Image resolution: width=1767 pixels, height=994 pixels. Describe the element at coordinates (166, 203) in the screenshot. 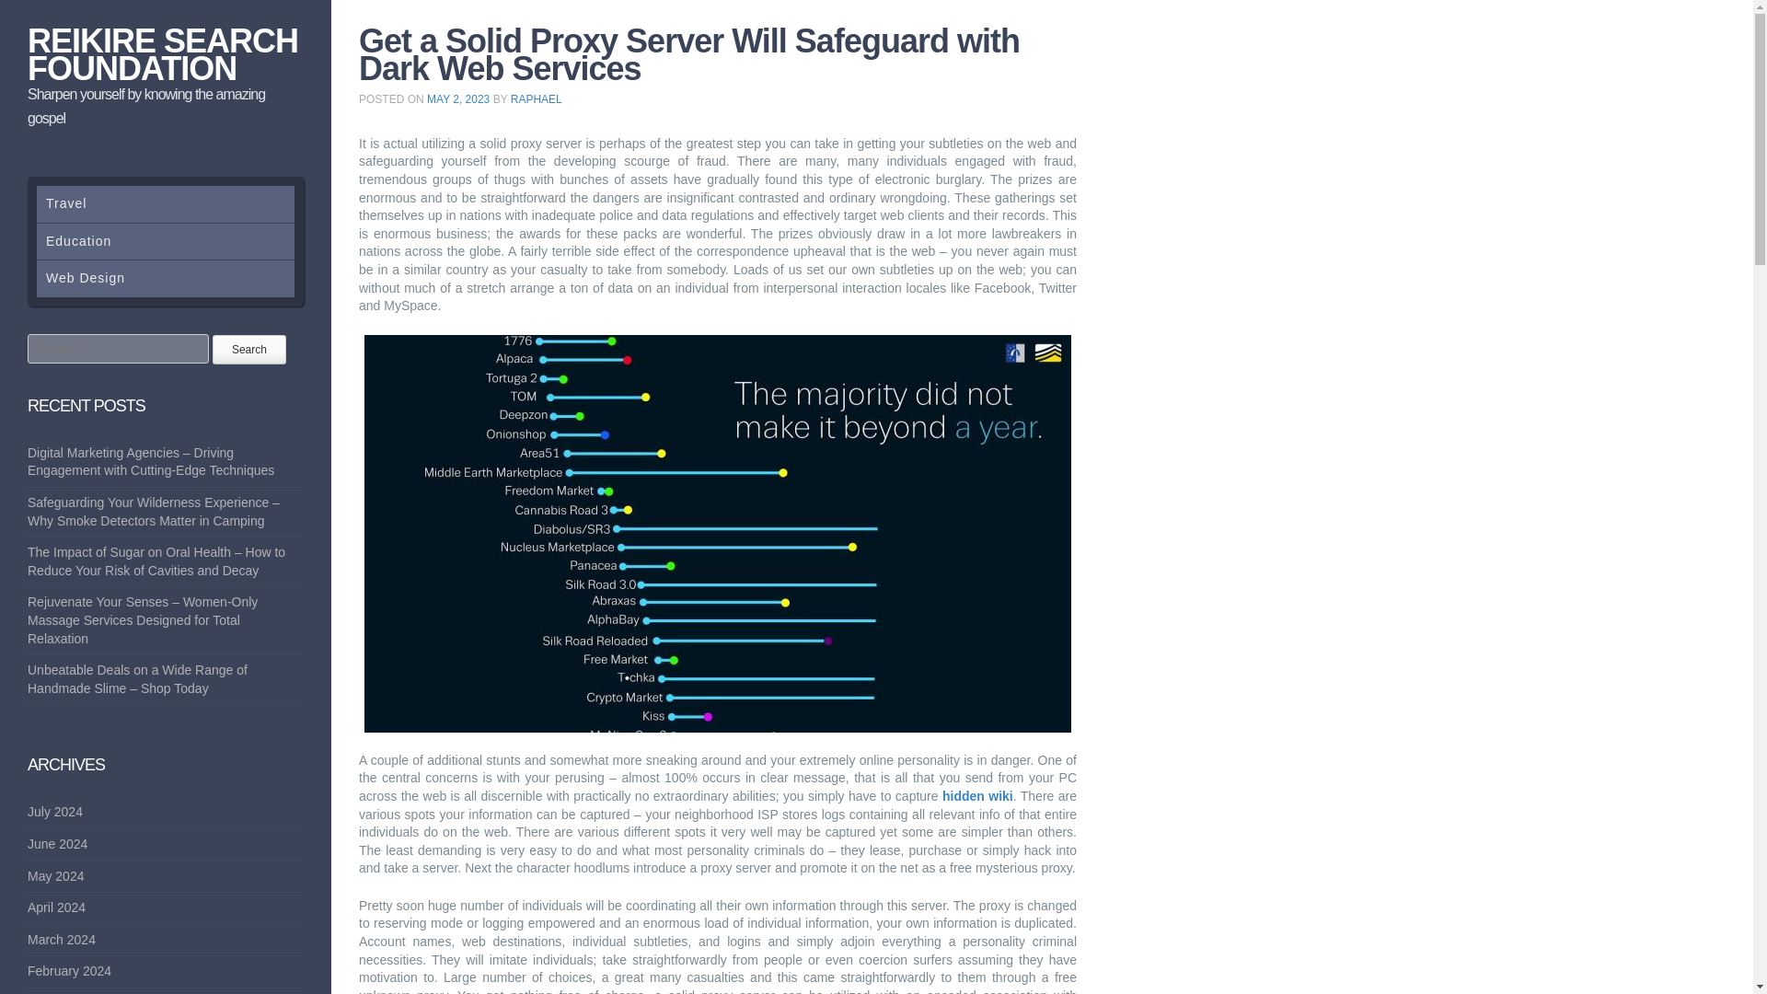

I see `Travel` at that location.